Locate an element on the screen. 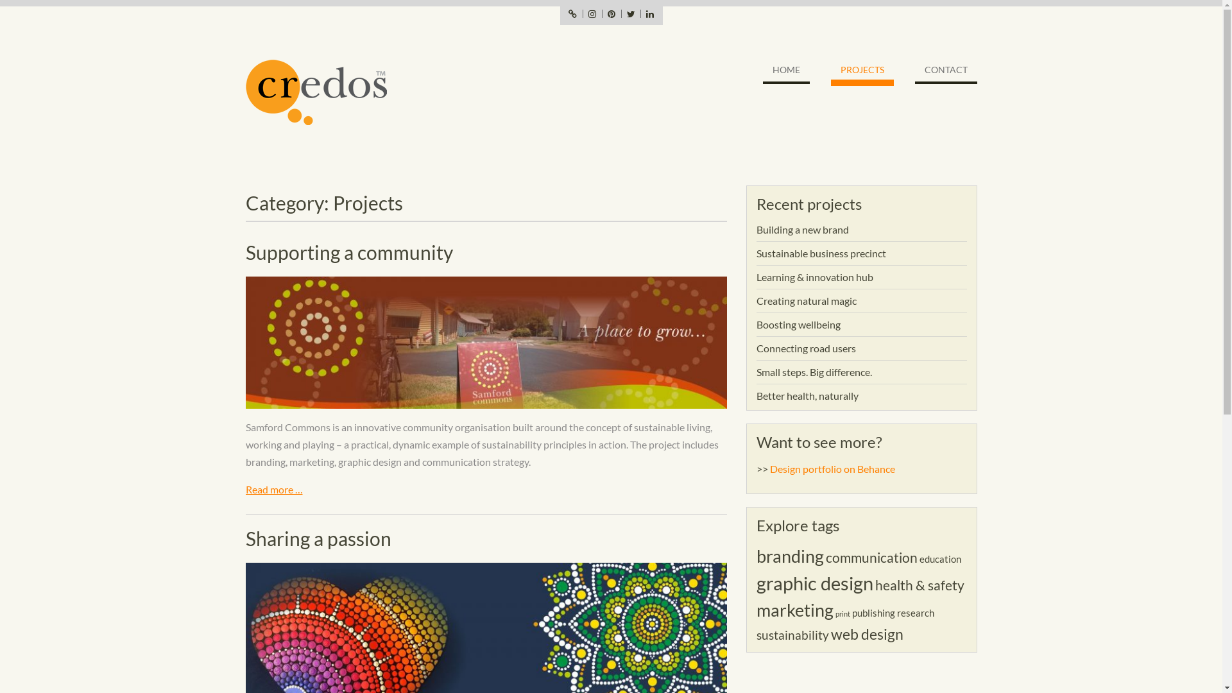 The image size is (1232, 693). Design portfolio on Behance is located at coordinates (833, 468).